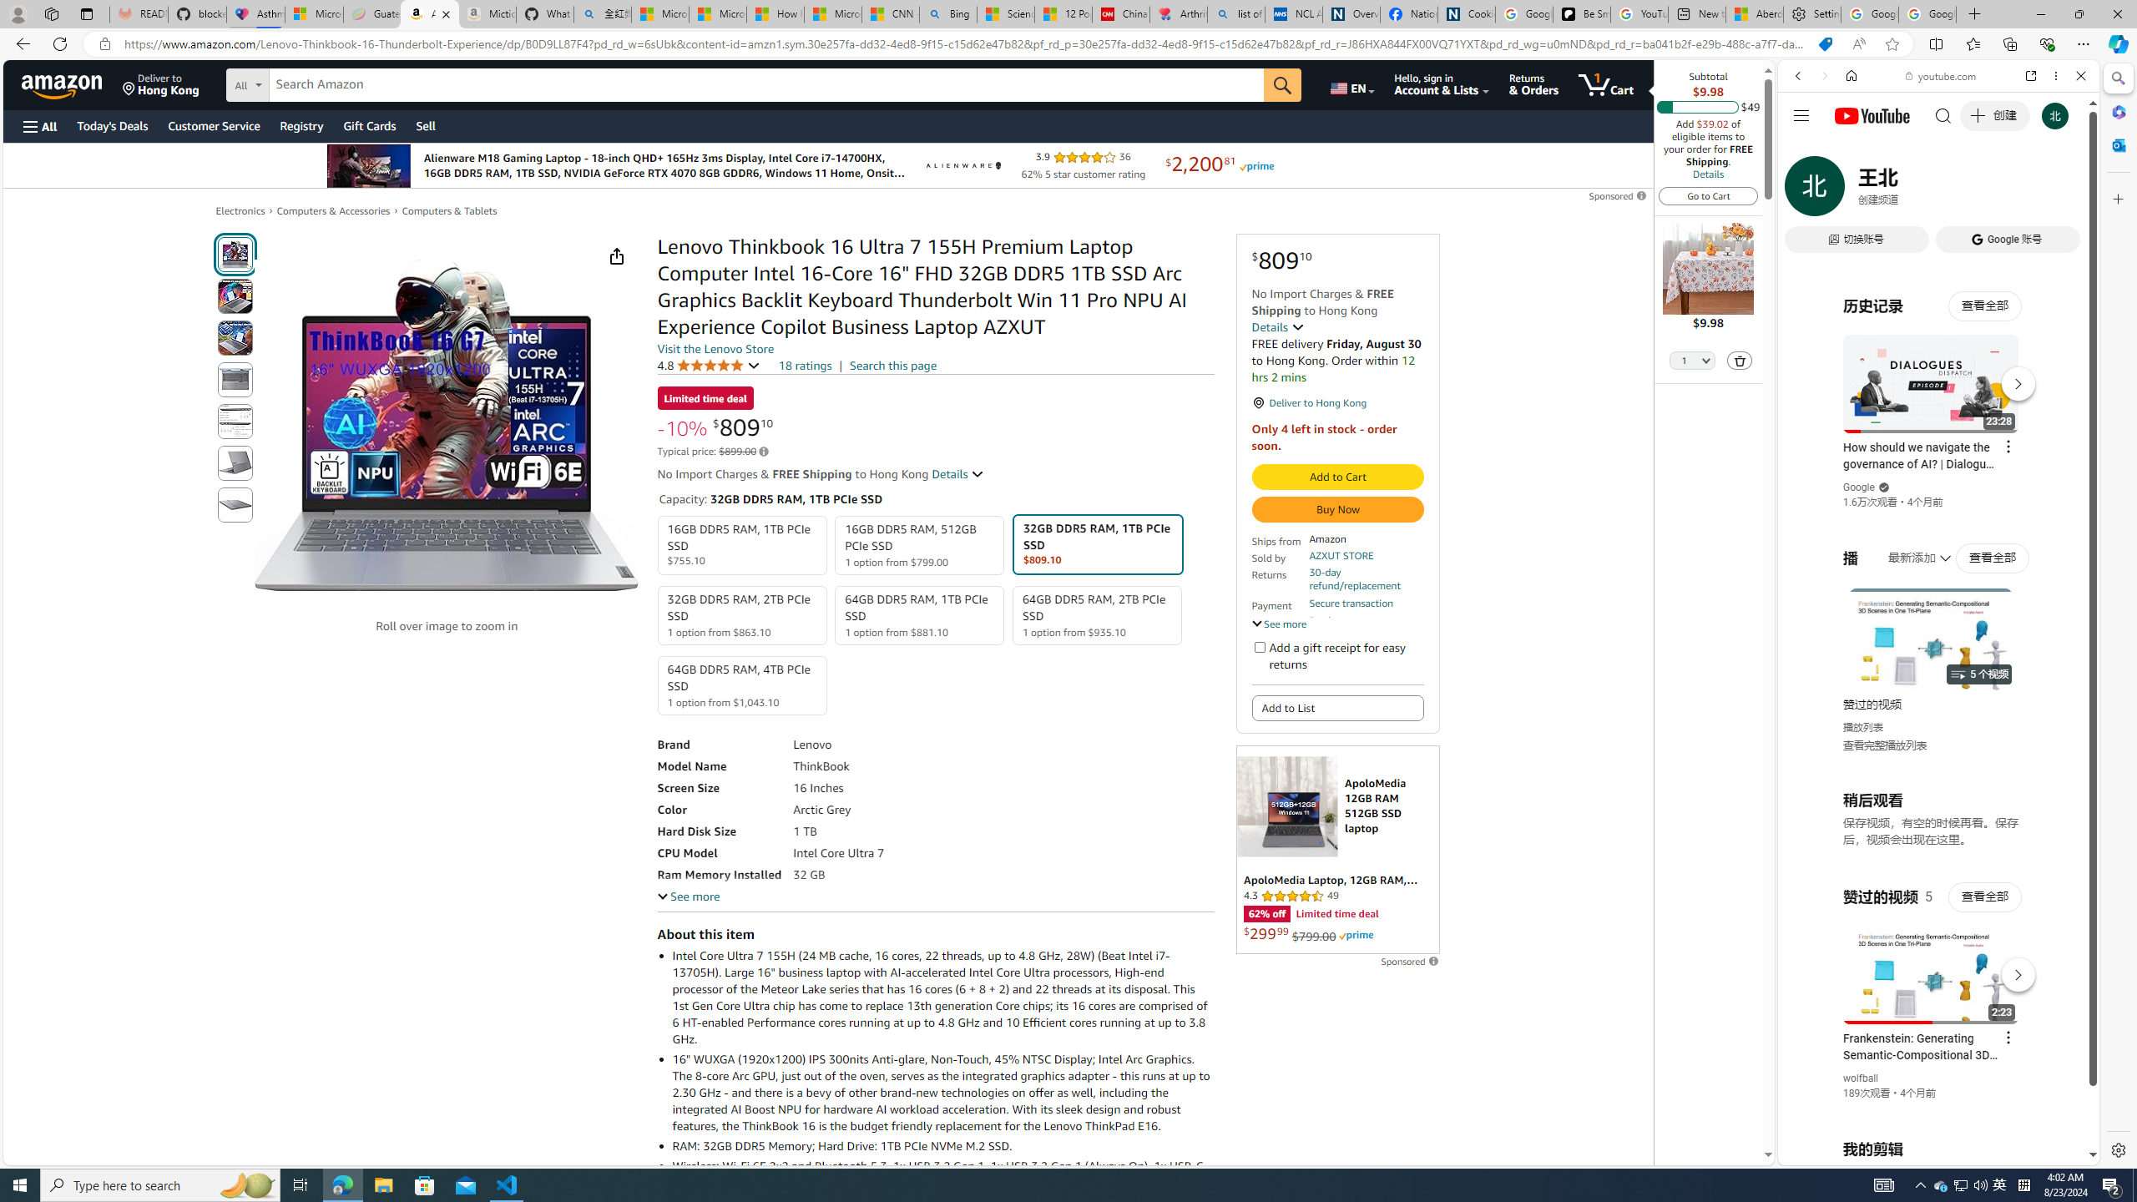  Describe the element at coordinates (1973, 43) in the screenshot. I see `Favorites` at that location.